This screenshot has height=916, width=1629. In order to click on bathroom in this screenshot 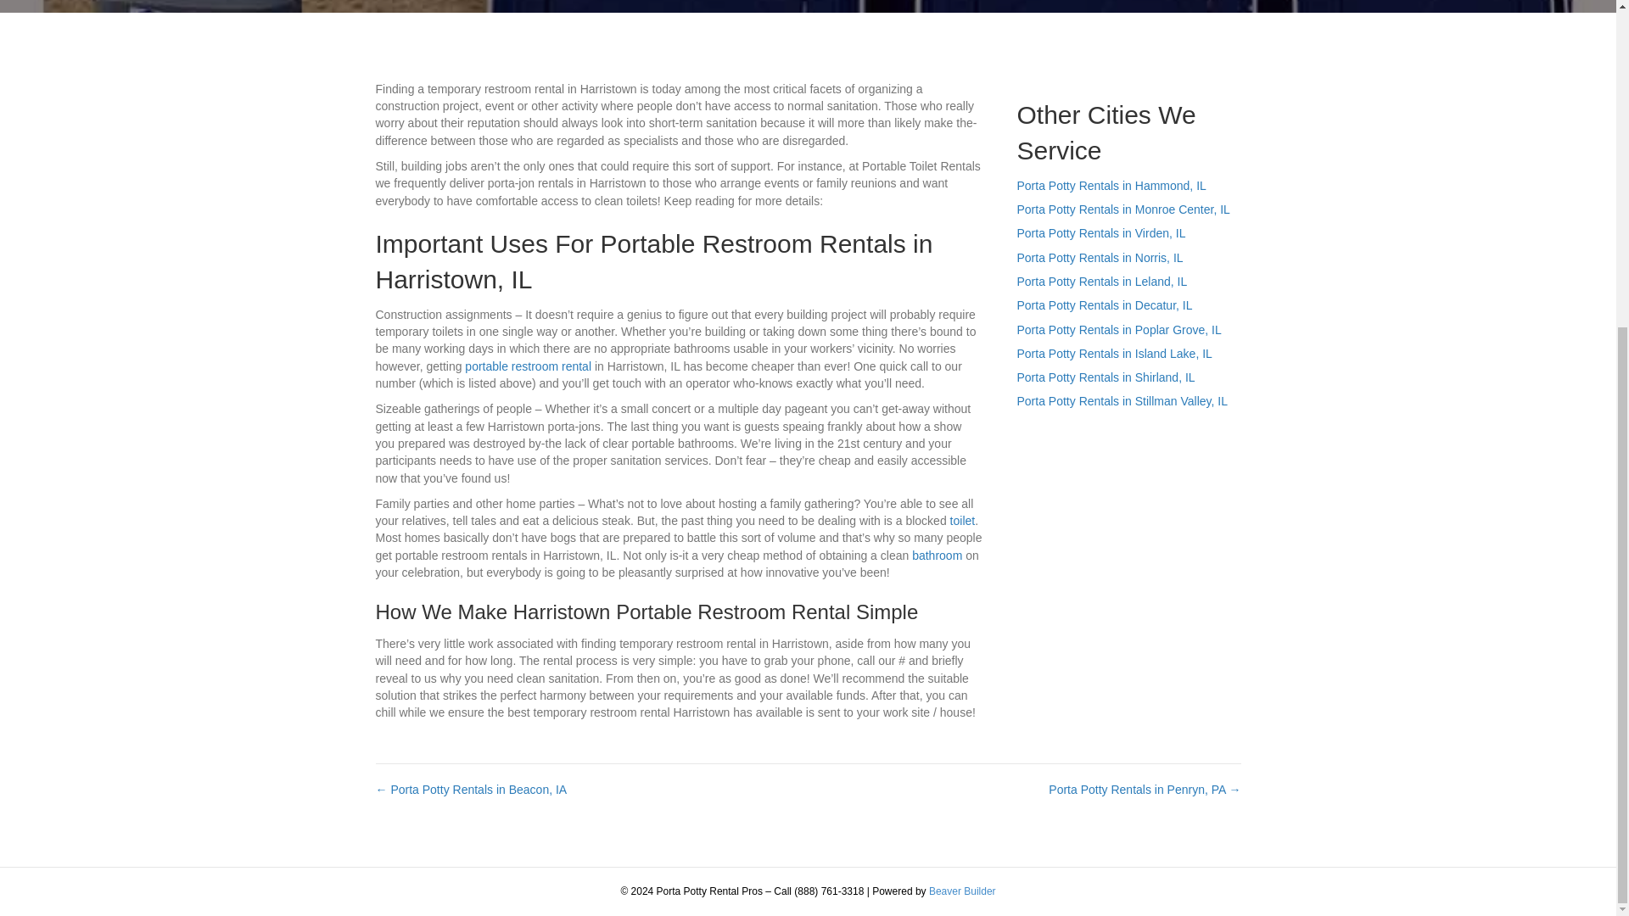, I will do `click(937, 555)`.